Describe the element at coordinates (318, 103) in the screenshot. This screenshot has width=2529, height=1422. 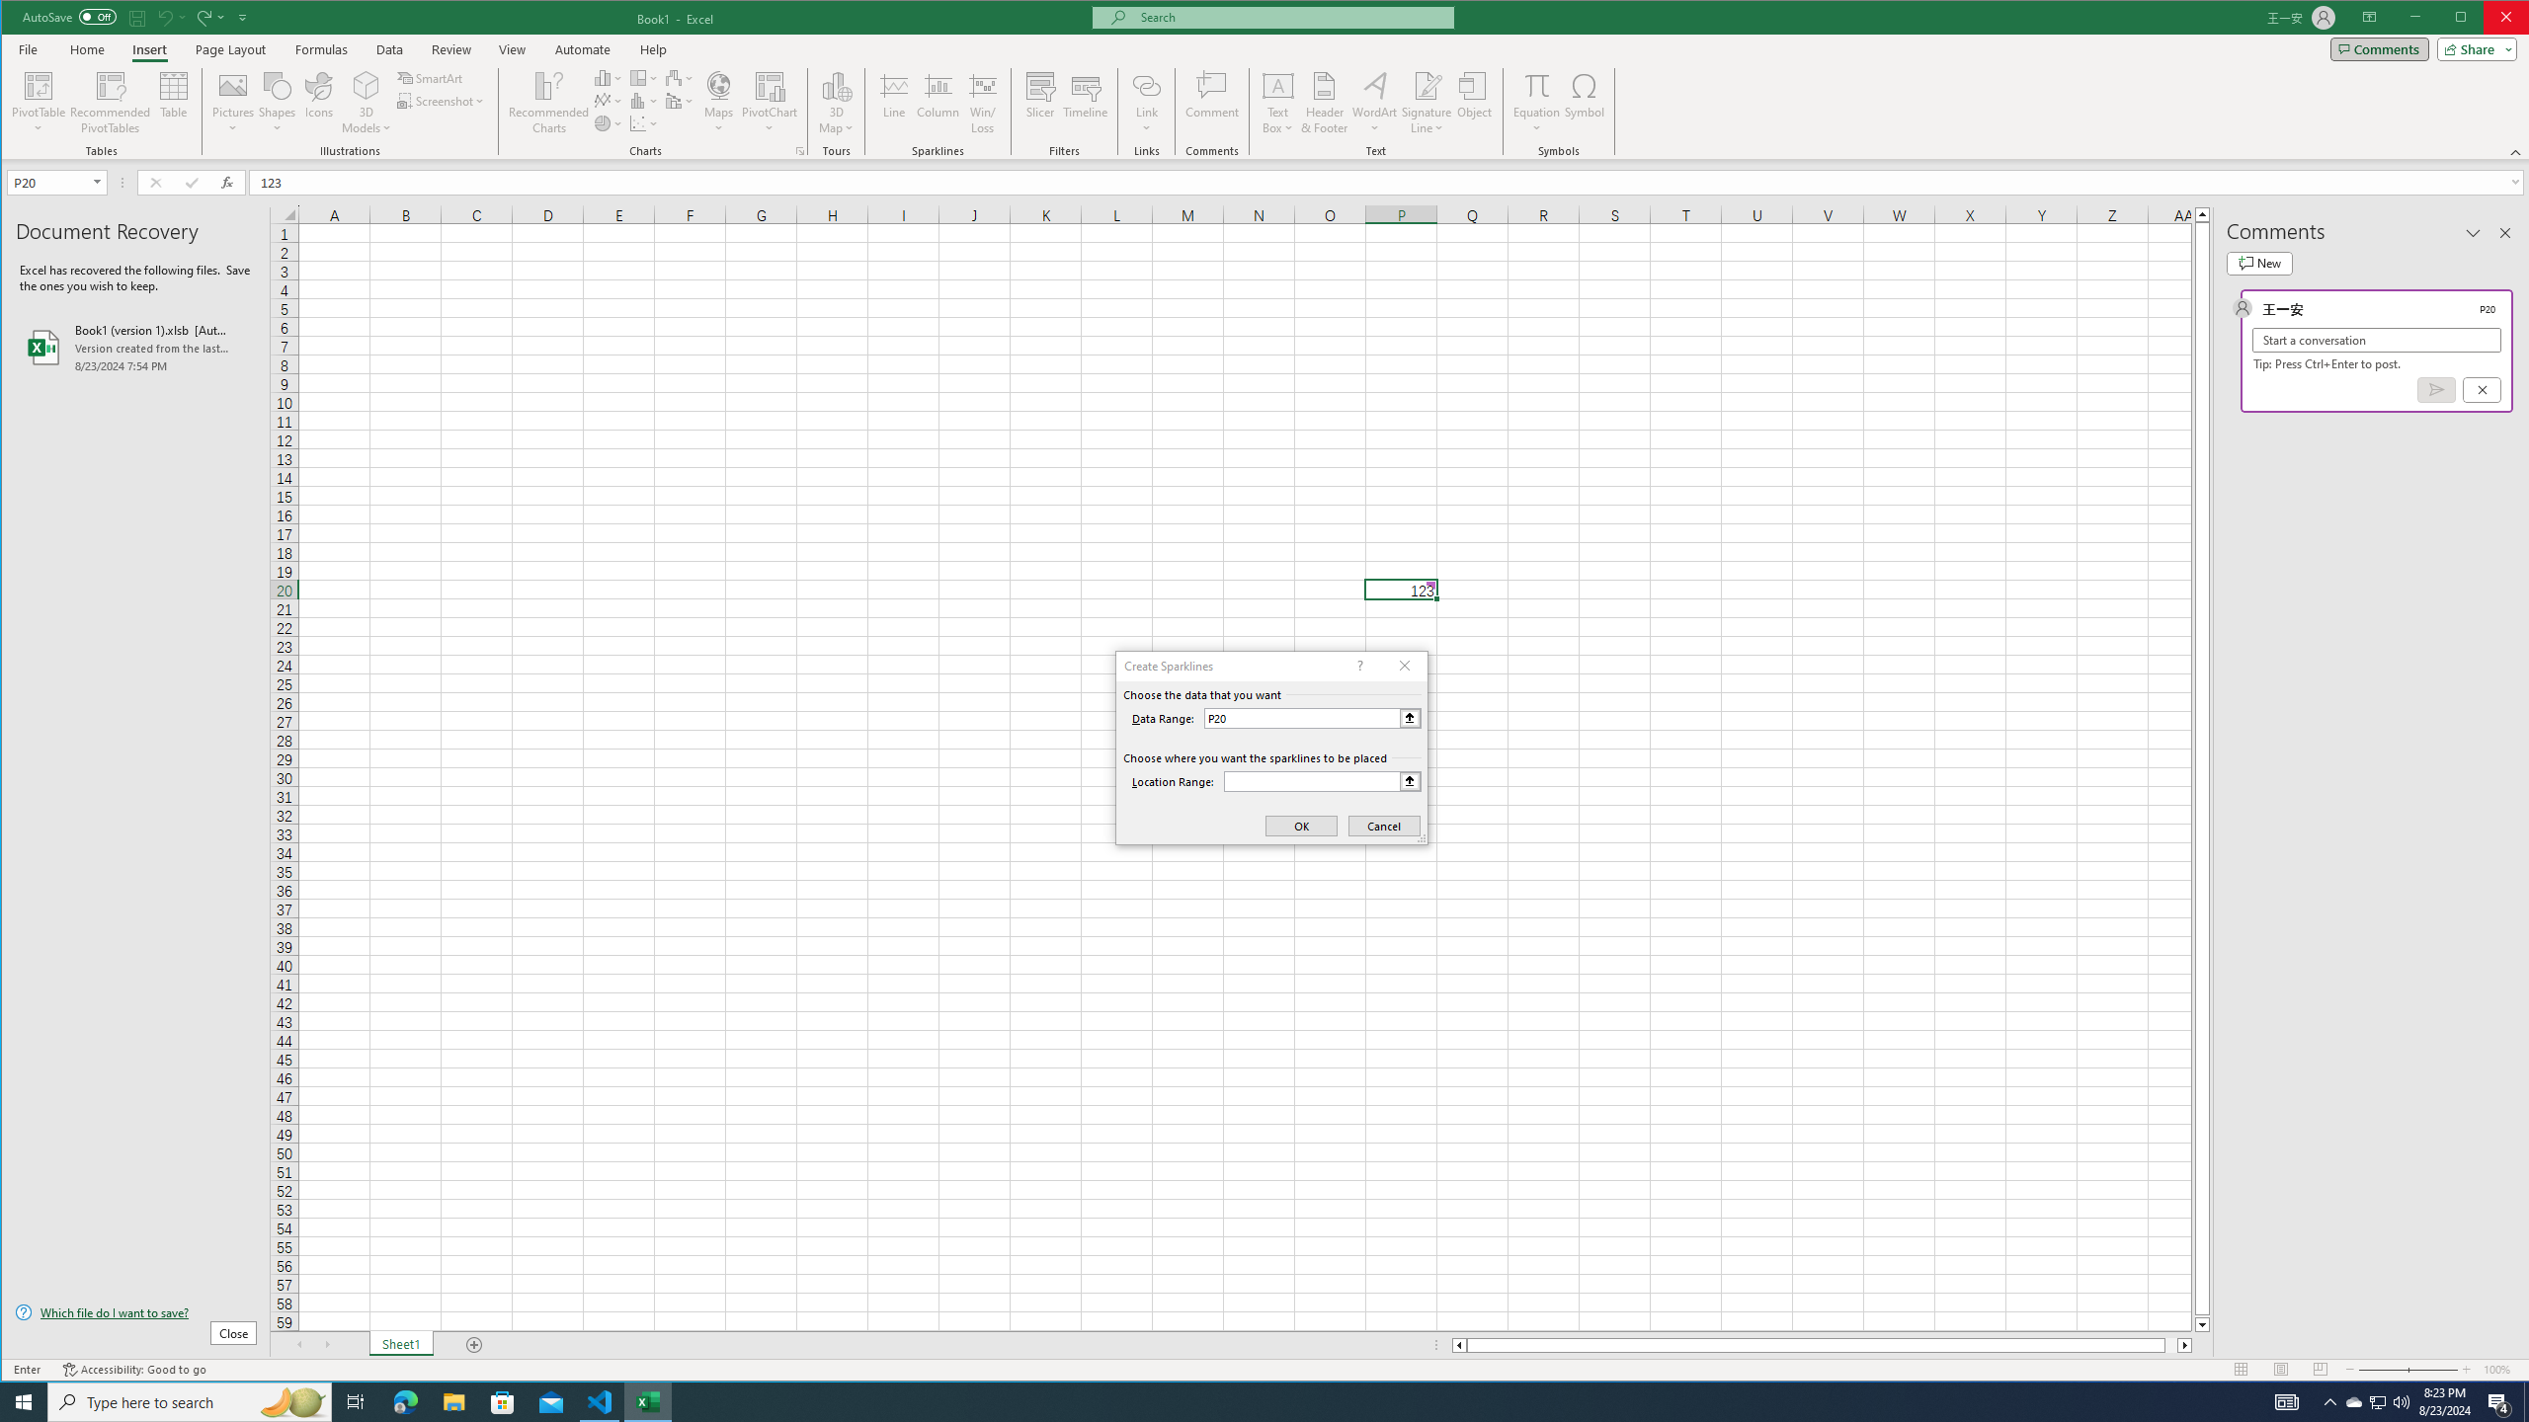
I see `Icons` at that location.